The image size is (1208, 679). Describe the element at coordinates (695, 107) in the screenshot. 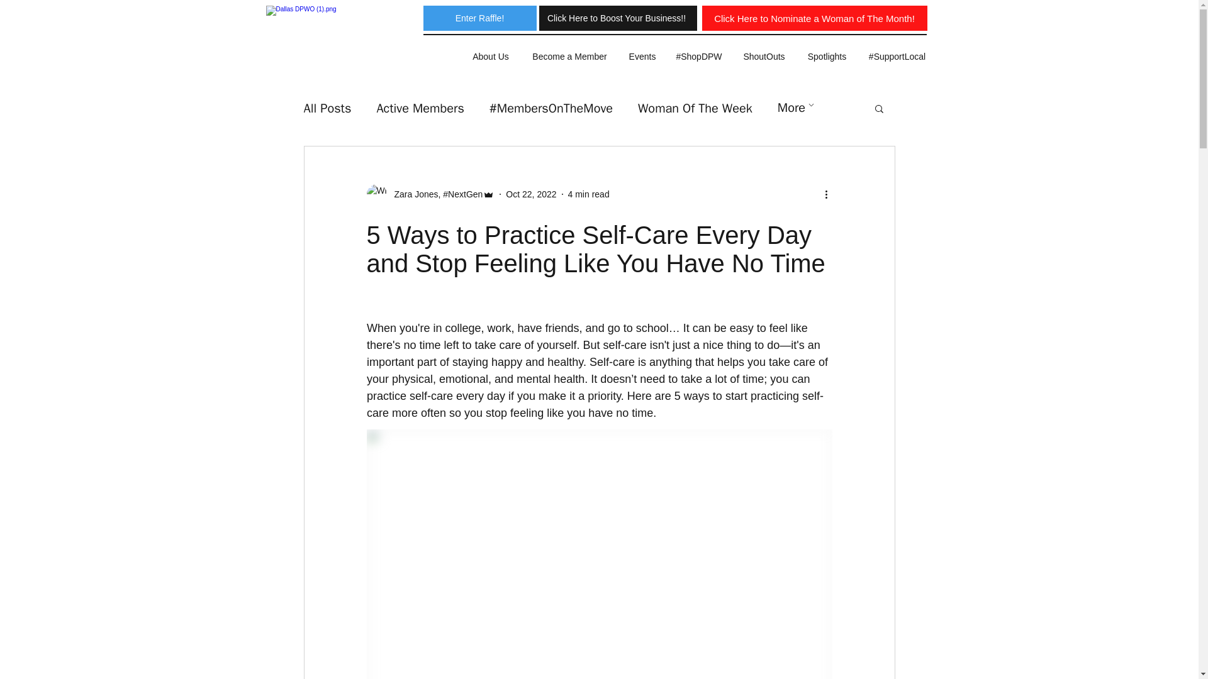

I see `Woman Of The Week` at that location.